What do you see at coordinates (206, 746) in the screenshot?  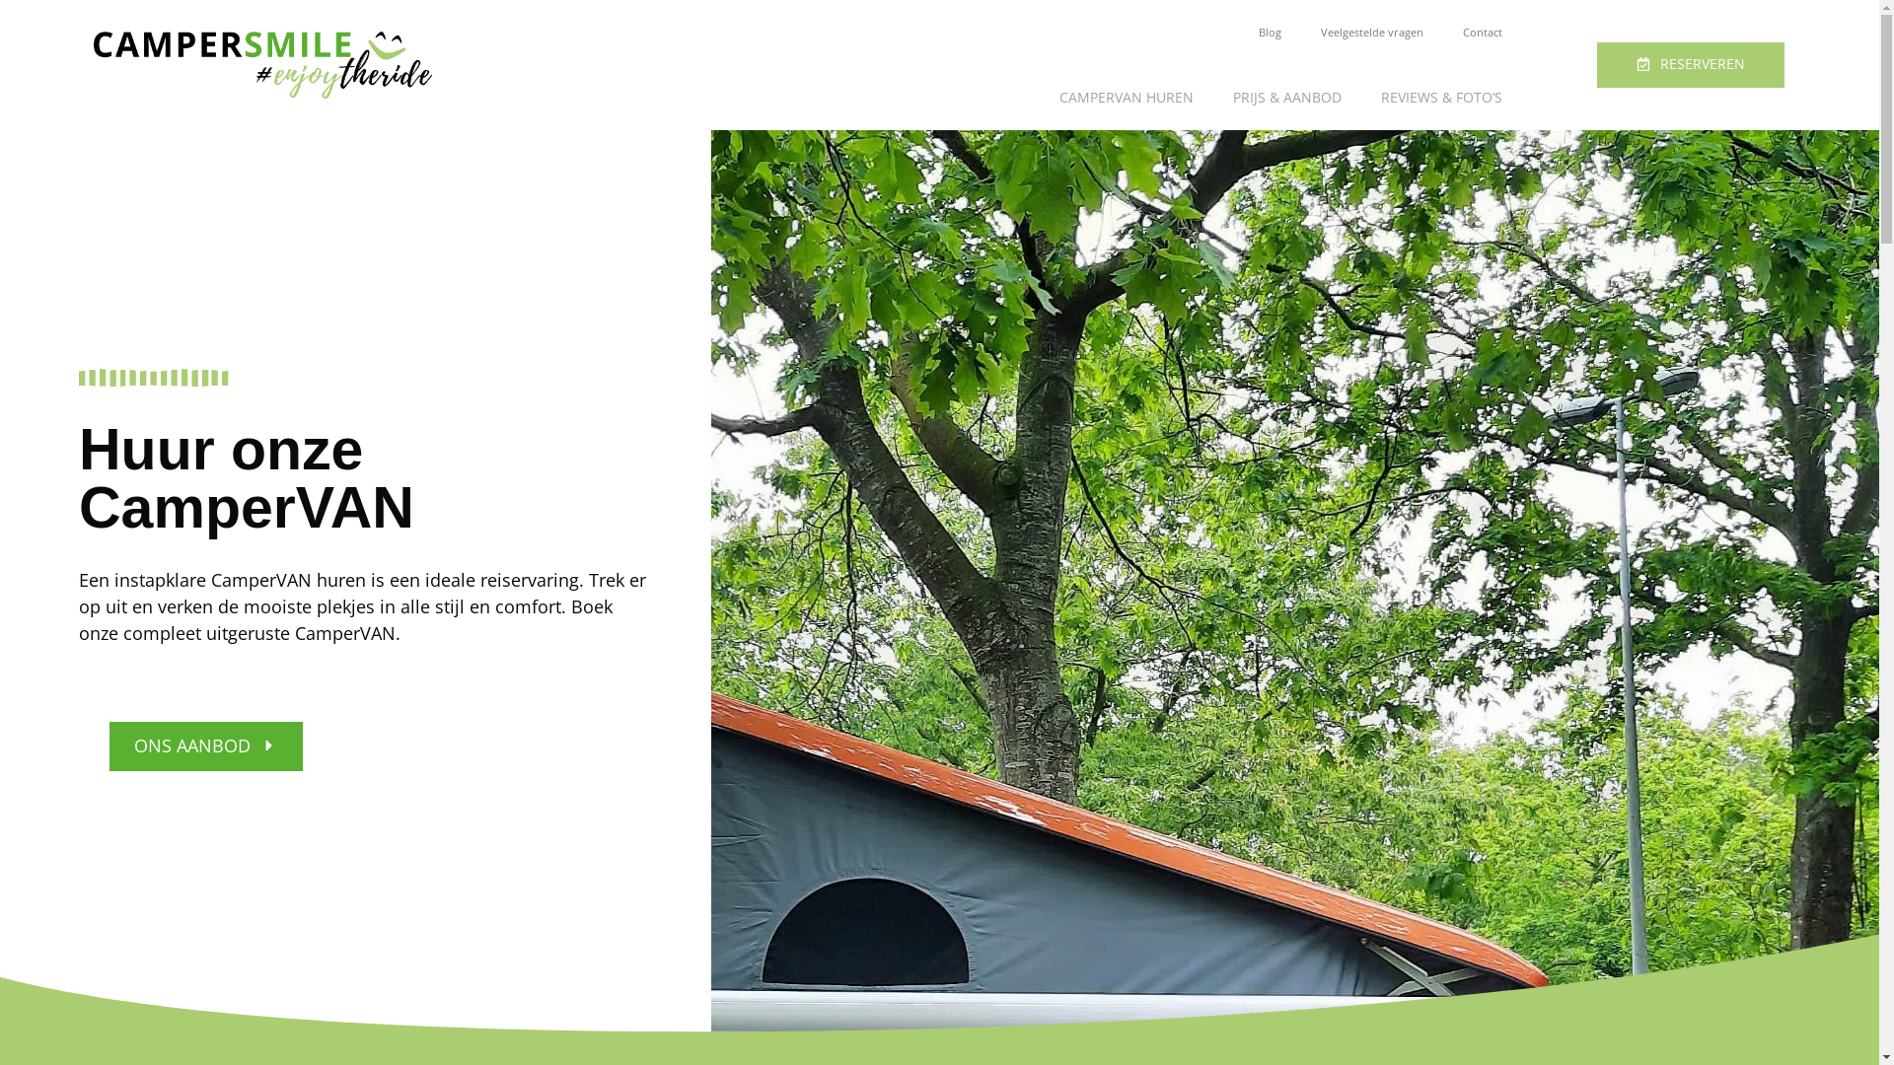 I see `ONS AANBOD` at bounding box center [206, 746].